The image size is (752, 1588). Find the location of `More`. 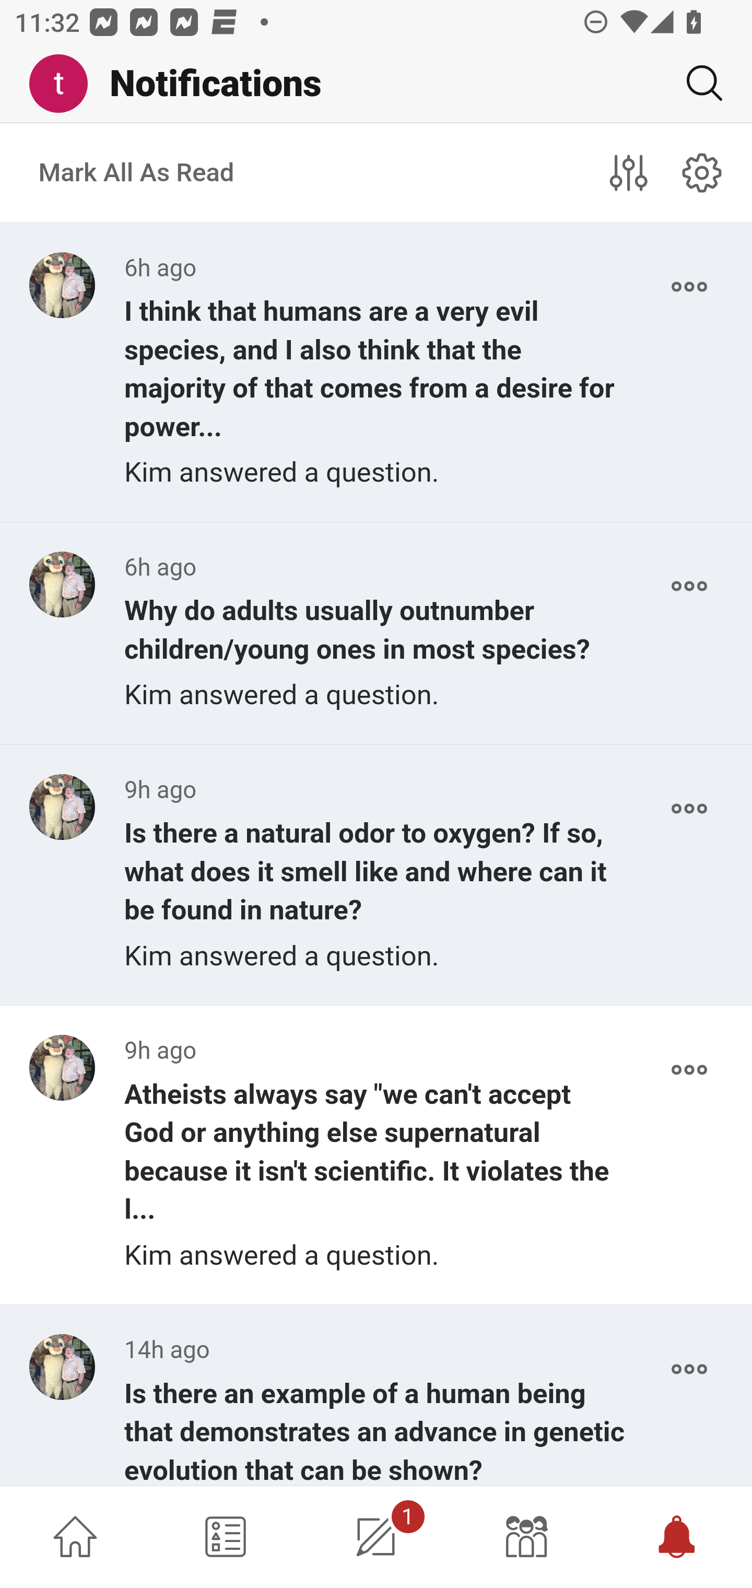

More is located at coordinates (689, 586).